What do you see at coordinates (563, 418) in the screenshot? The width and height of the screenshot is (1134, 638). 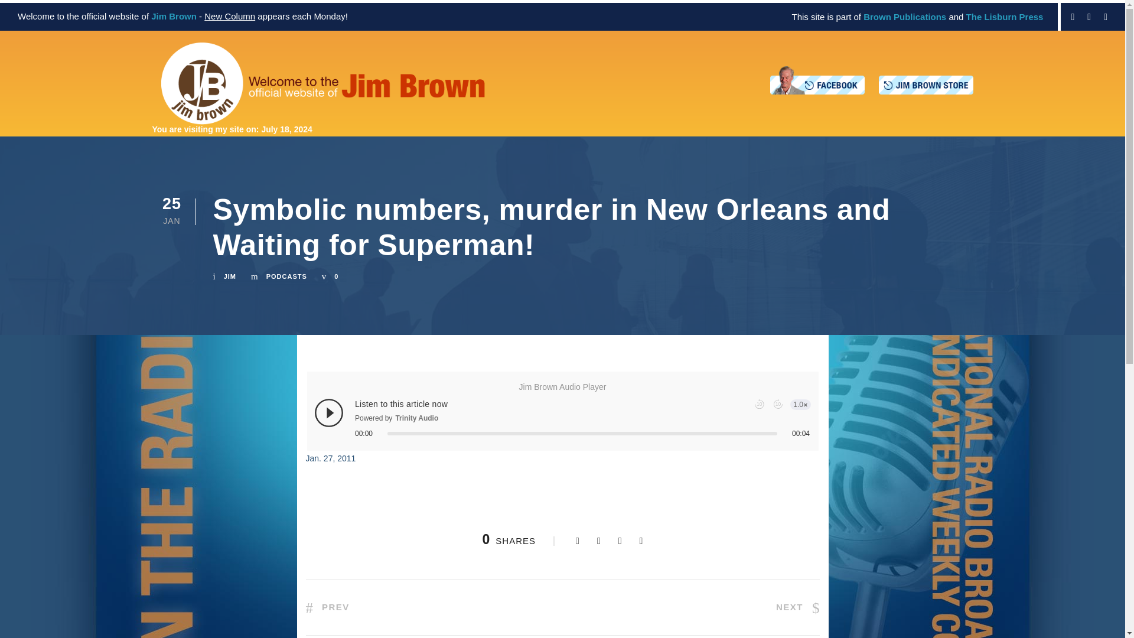 I see `Trinity Audio Player` at bounding box center [563, 418].